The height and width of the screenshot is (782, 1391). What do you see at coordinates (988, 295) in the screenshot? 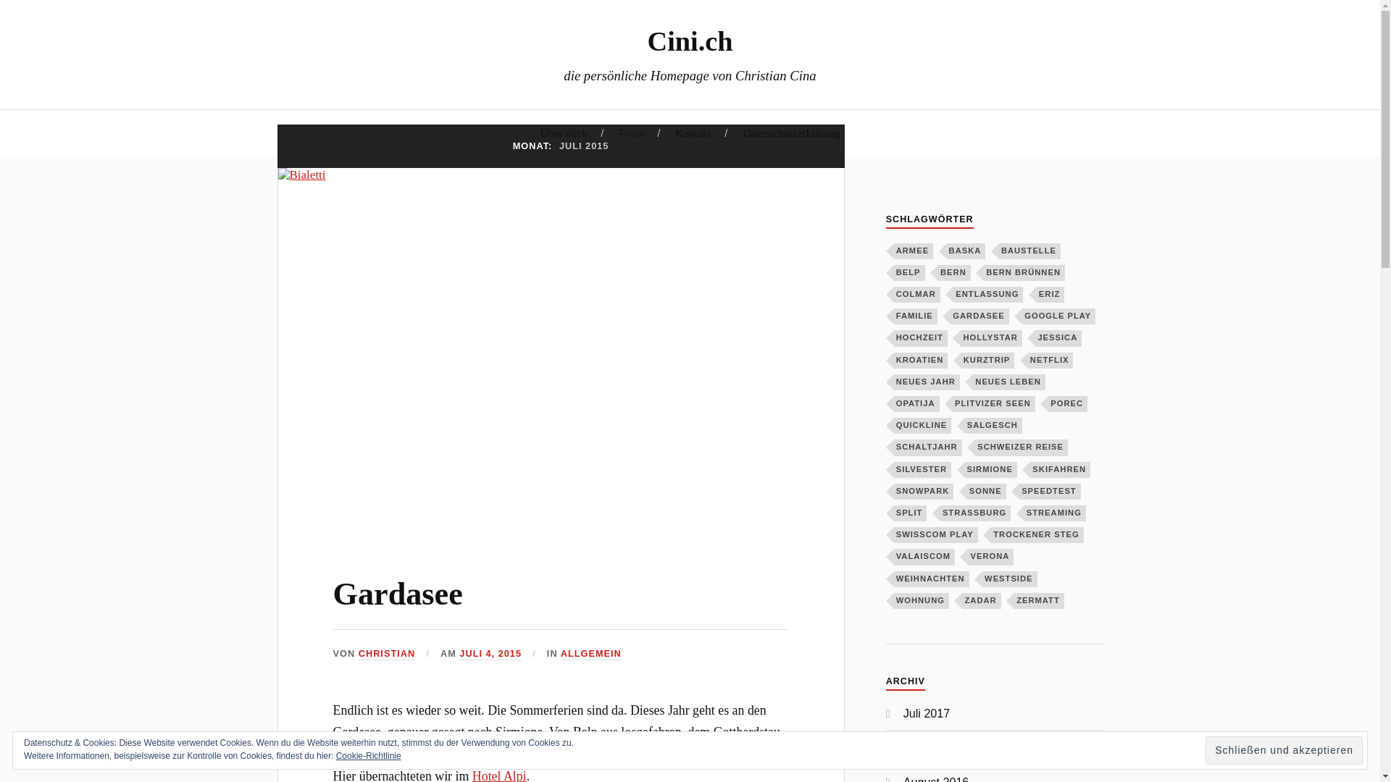
I see `ENTLASSUNG` at bounding box center [988, 295].